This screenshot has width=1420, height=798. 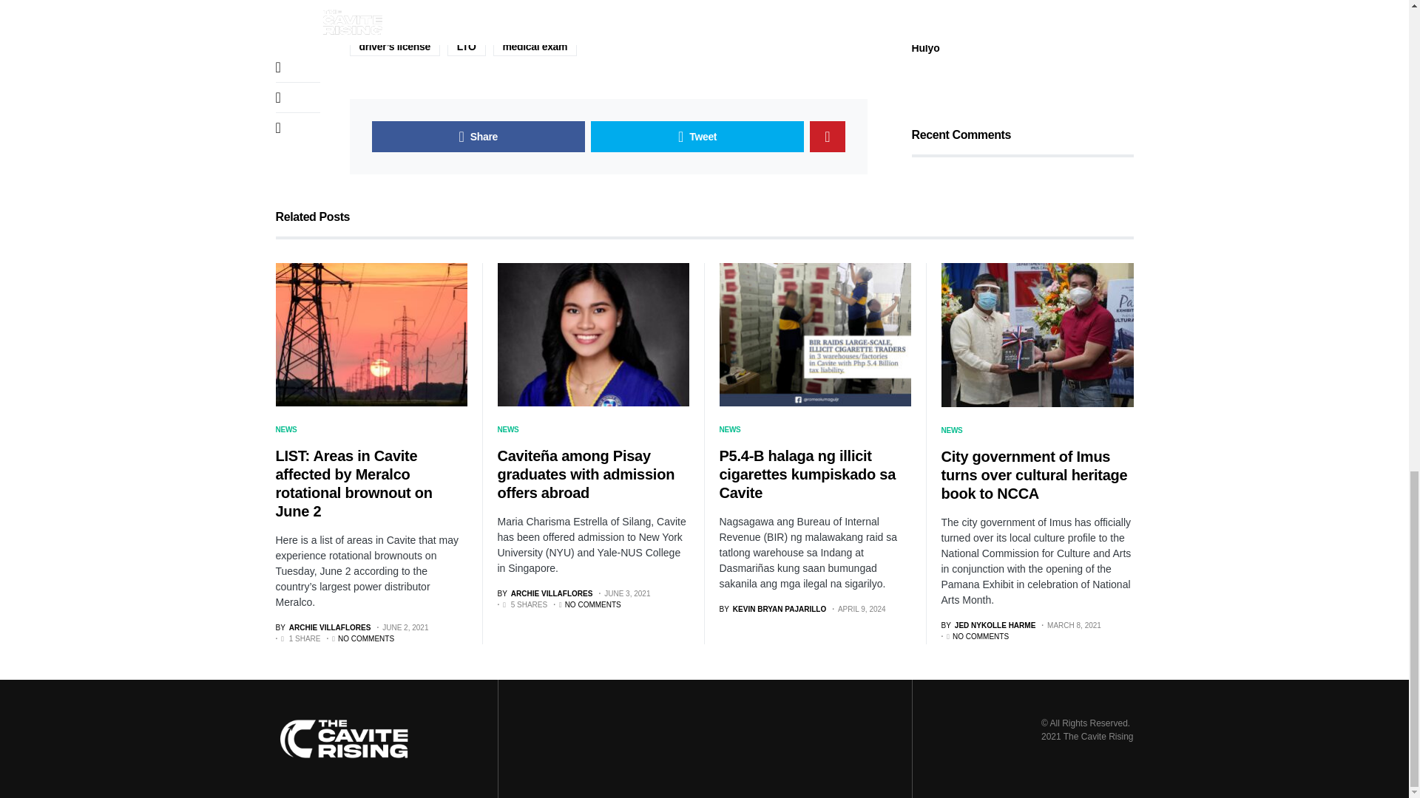 I want to click on View all posts by Archie Villaflores, so click(x=322, y=628).